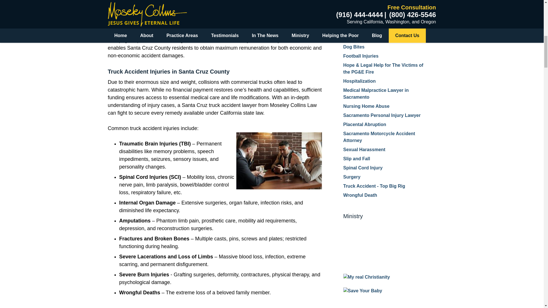 This screenshot has height=308, width=548. What do you see at coordinates (353, 47) in the screenshot?
I see `Dog Bites` at bounding box center [353, 47].